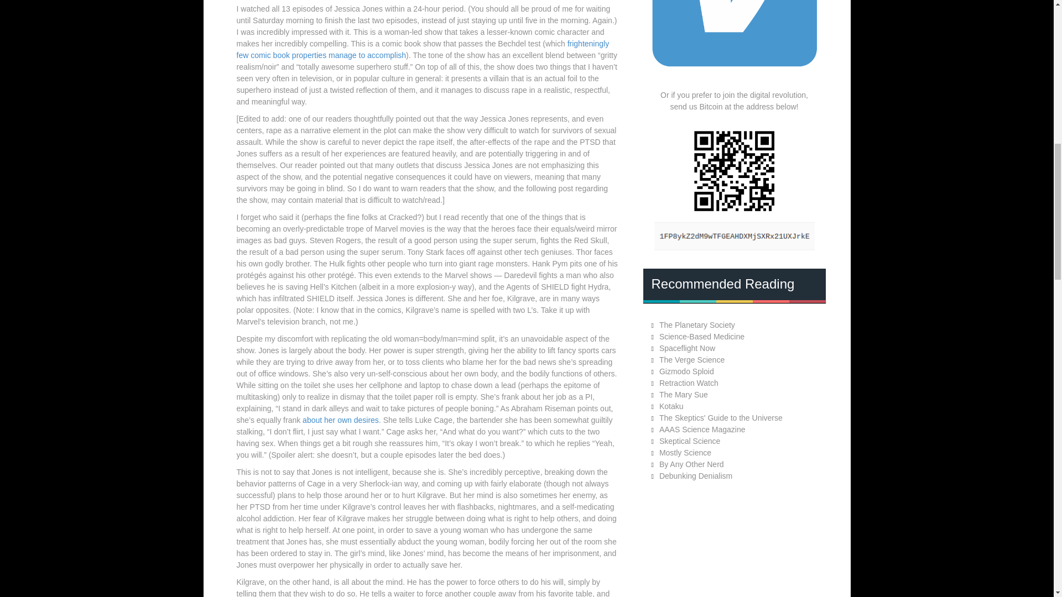 The image size is (1062, 597). What do you see at coordinates (684, 395) in the screenshot?
I see `The Mary Sue` at bounding box center [684, 395].